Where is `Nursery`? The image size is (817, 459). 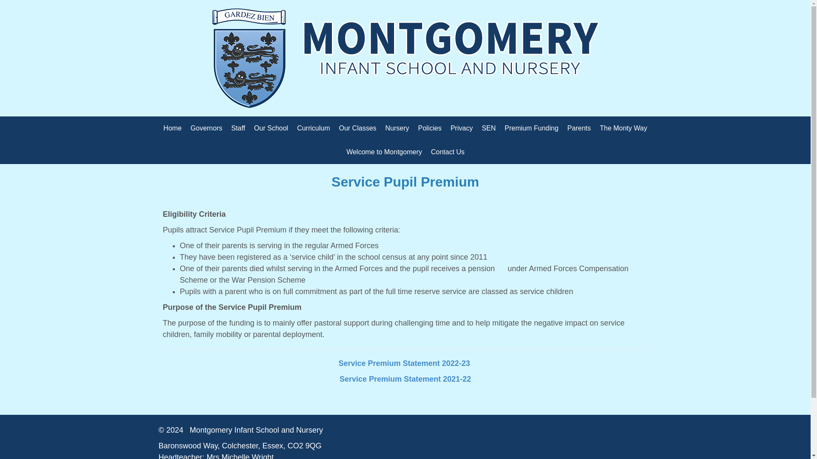 Nursery is located at coordinates (397, 128).